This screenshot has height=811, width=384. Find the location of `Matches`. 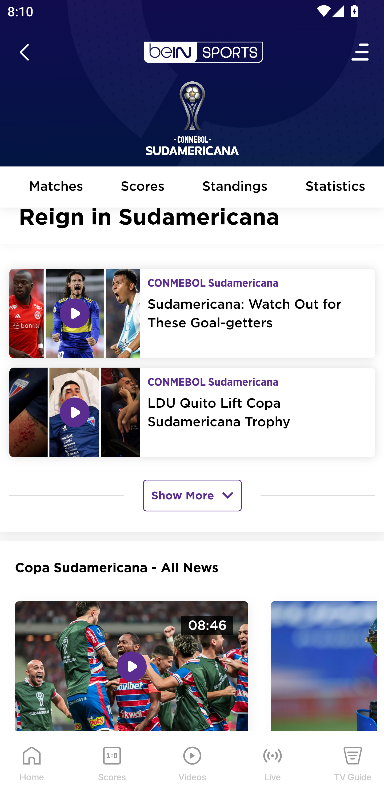

Matches is located at coordinates (56, 187).